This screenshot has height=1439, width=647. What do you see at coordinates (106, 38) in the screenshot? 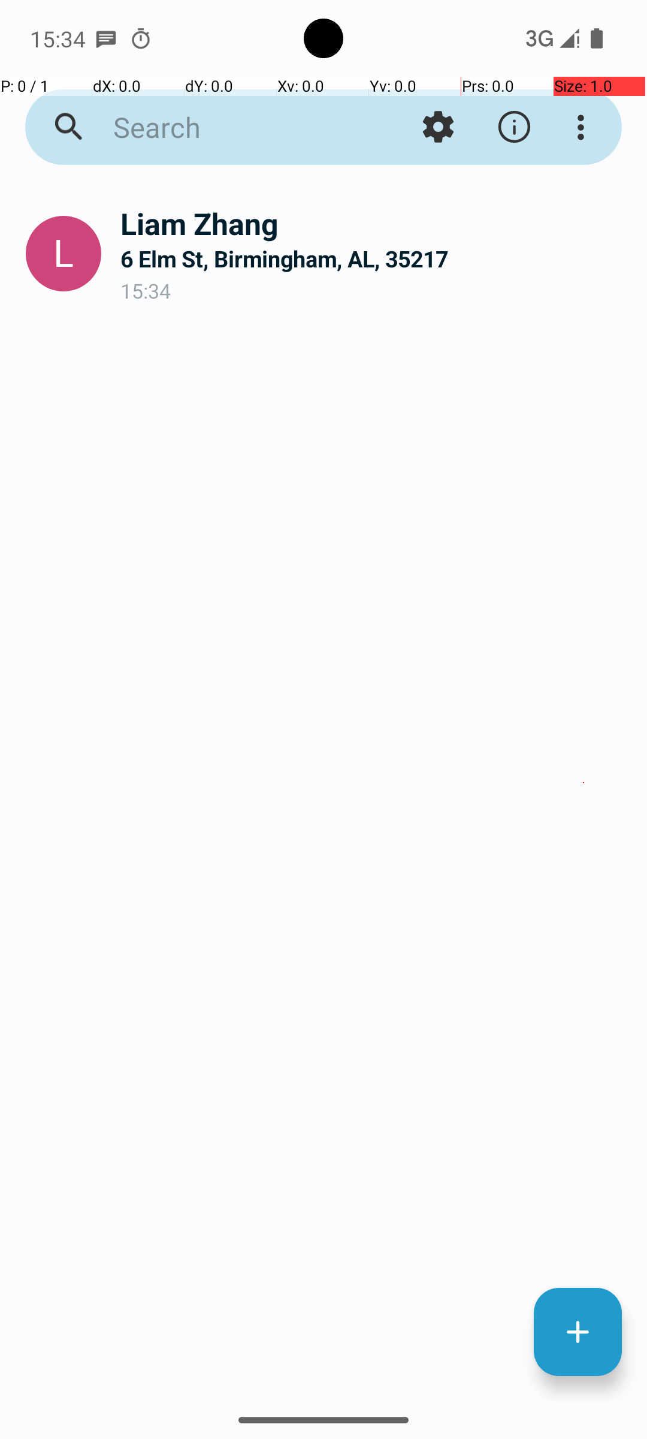
I see `SMS Messenger notification: Liam Zhang` at bounding box center [106, 38].